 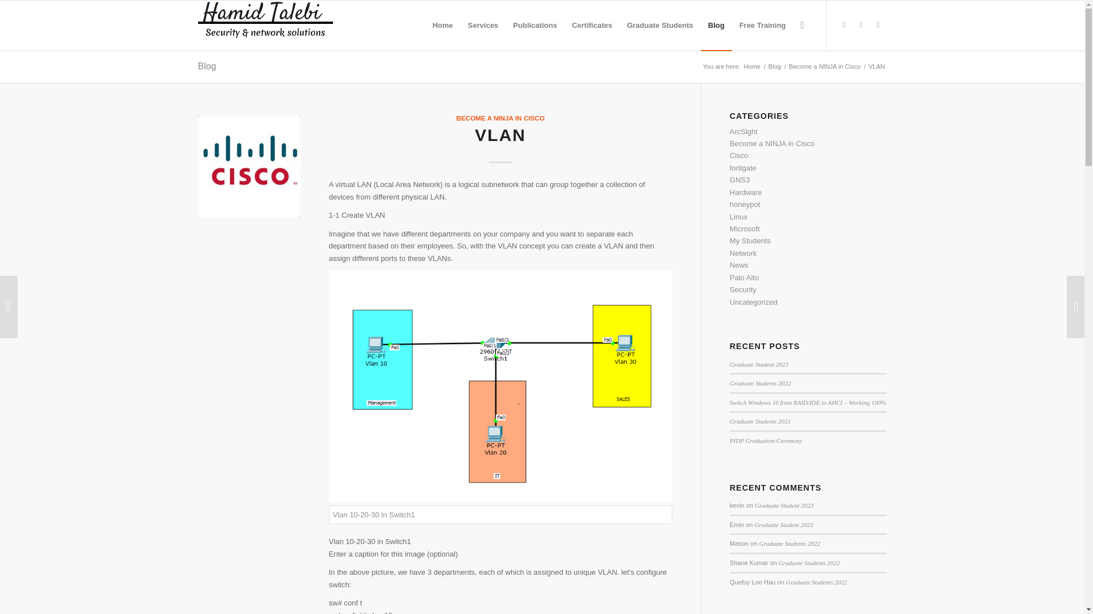 What do you see at coordinates (774, 67) in the screenshot?
I see `Blog` at bounding box center [774, 67].